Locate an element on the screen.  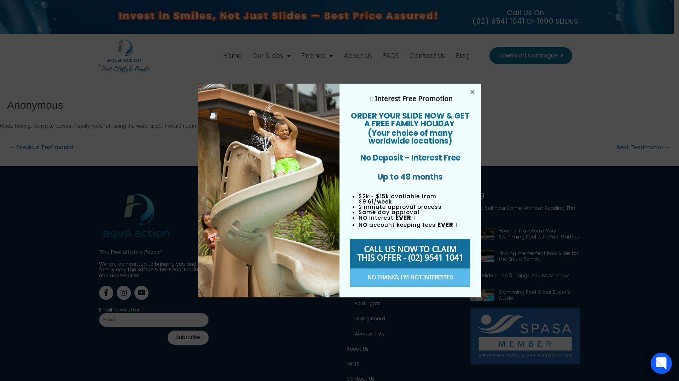
CALL US NOW TO CLAIM THIS OFFER - (02) 9541 1041 is located at coordinates (410, 254).